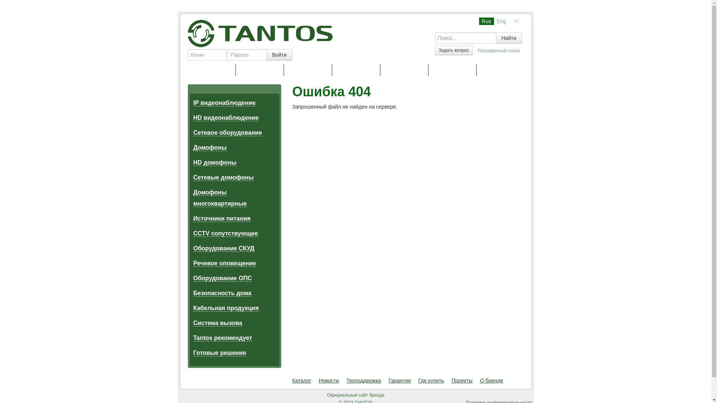  I want to click on Eng, so click(501, 21).